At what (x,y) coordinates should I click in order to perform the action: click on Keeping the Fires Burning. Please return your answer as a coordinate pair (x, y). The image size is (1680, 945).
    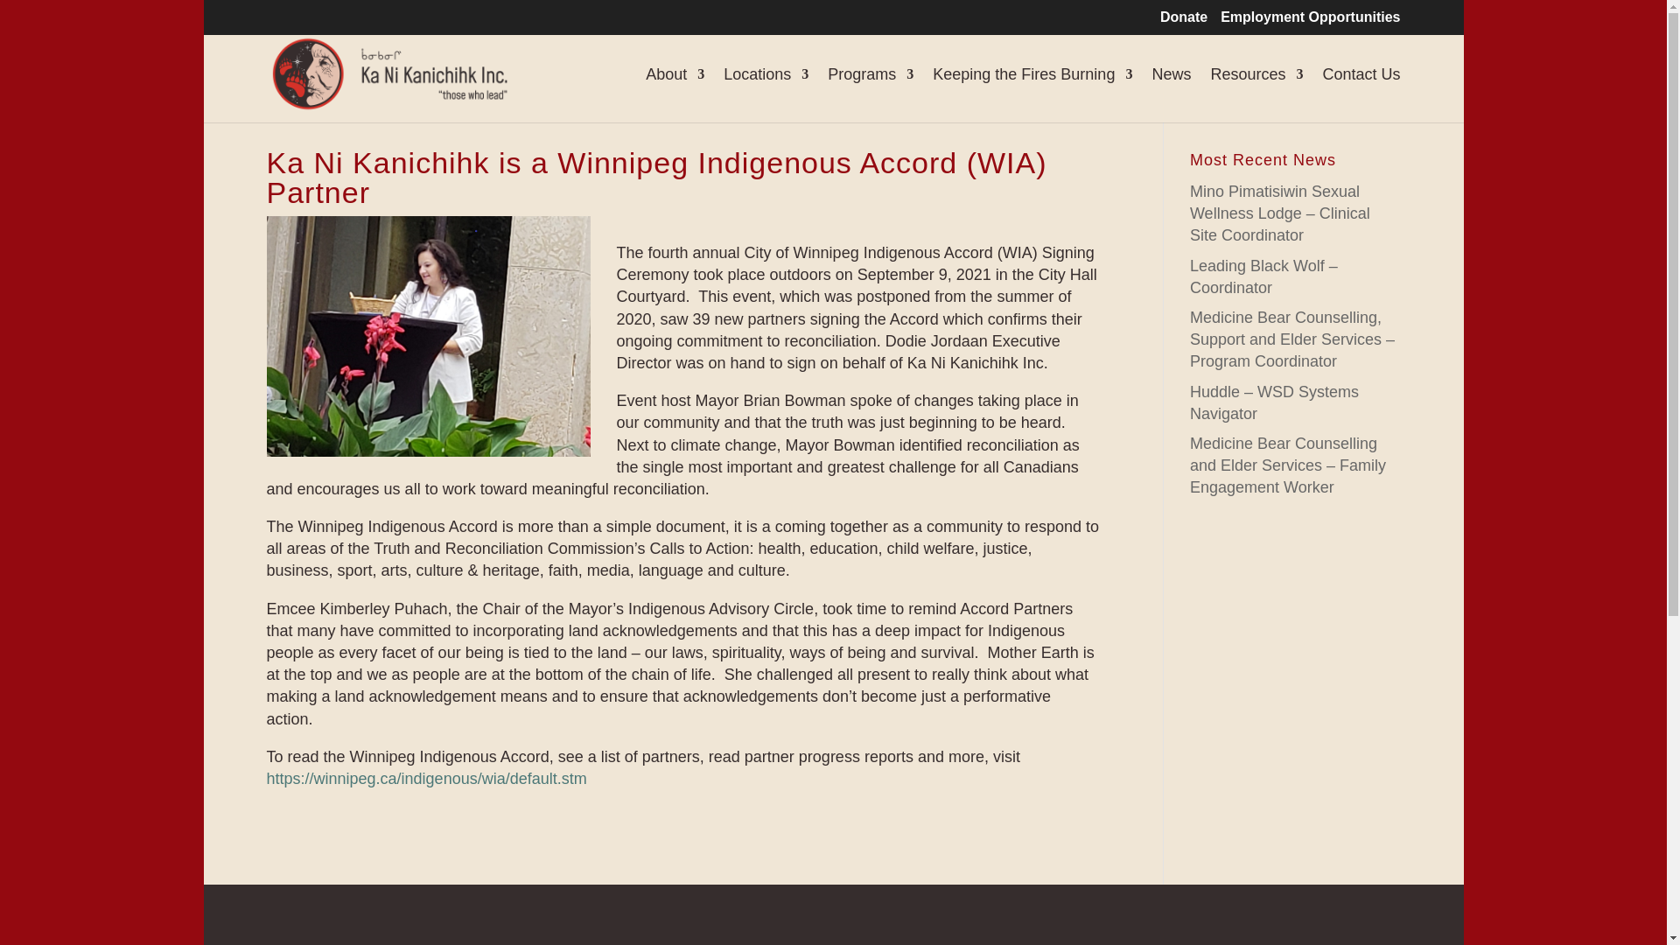
    Looking at the image, I should click on (1032, 94).